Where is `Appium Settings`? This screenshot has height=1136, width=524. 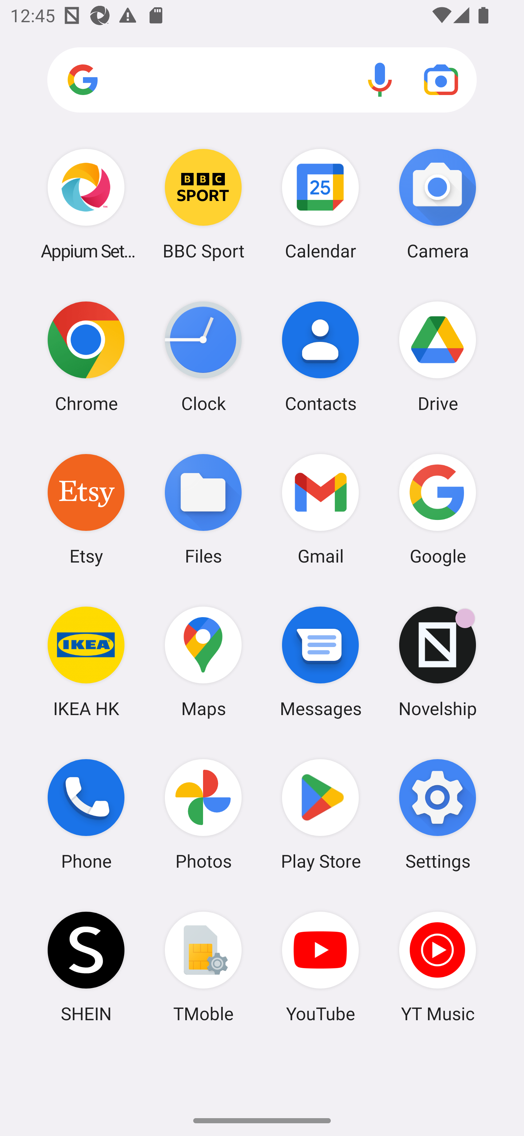
Appium Settings is located at coordinates (86, 204).